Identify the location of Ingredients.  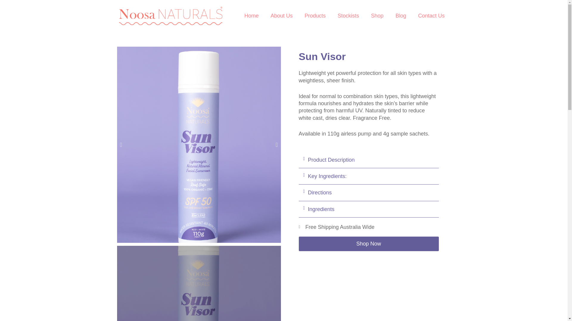
(321, 209).